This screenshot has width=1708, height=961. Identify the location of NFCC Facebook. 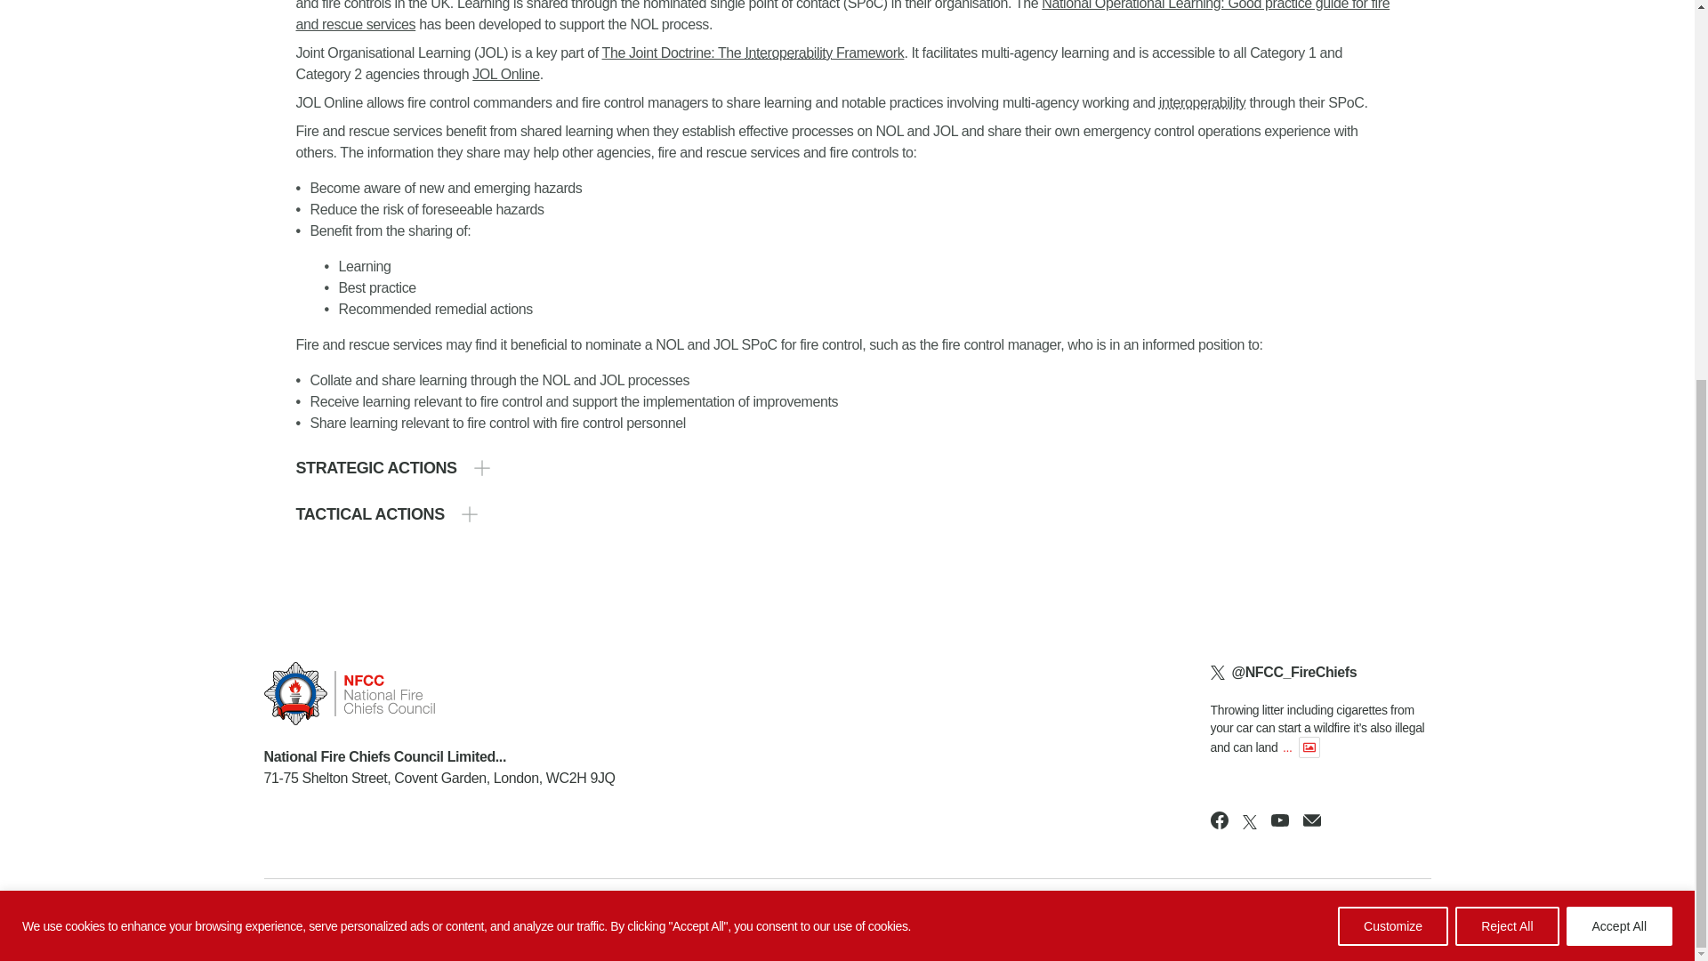
(1219, 820).